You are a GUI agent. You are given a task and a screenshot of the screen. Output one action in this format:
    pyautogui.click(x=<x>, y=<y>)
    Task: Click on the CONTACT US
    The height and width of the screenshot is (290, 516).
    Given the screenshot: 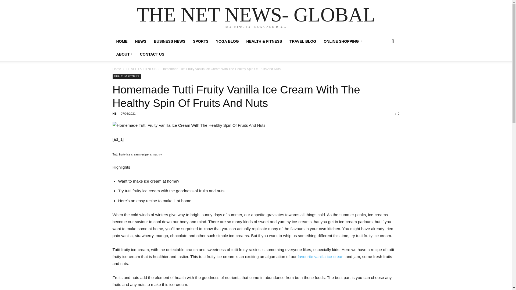 What is the action you would take?
    pyautogui.click(x=152, y=54)
    